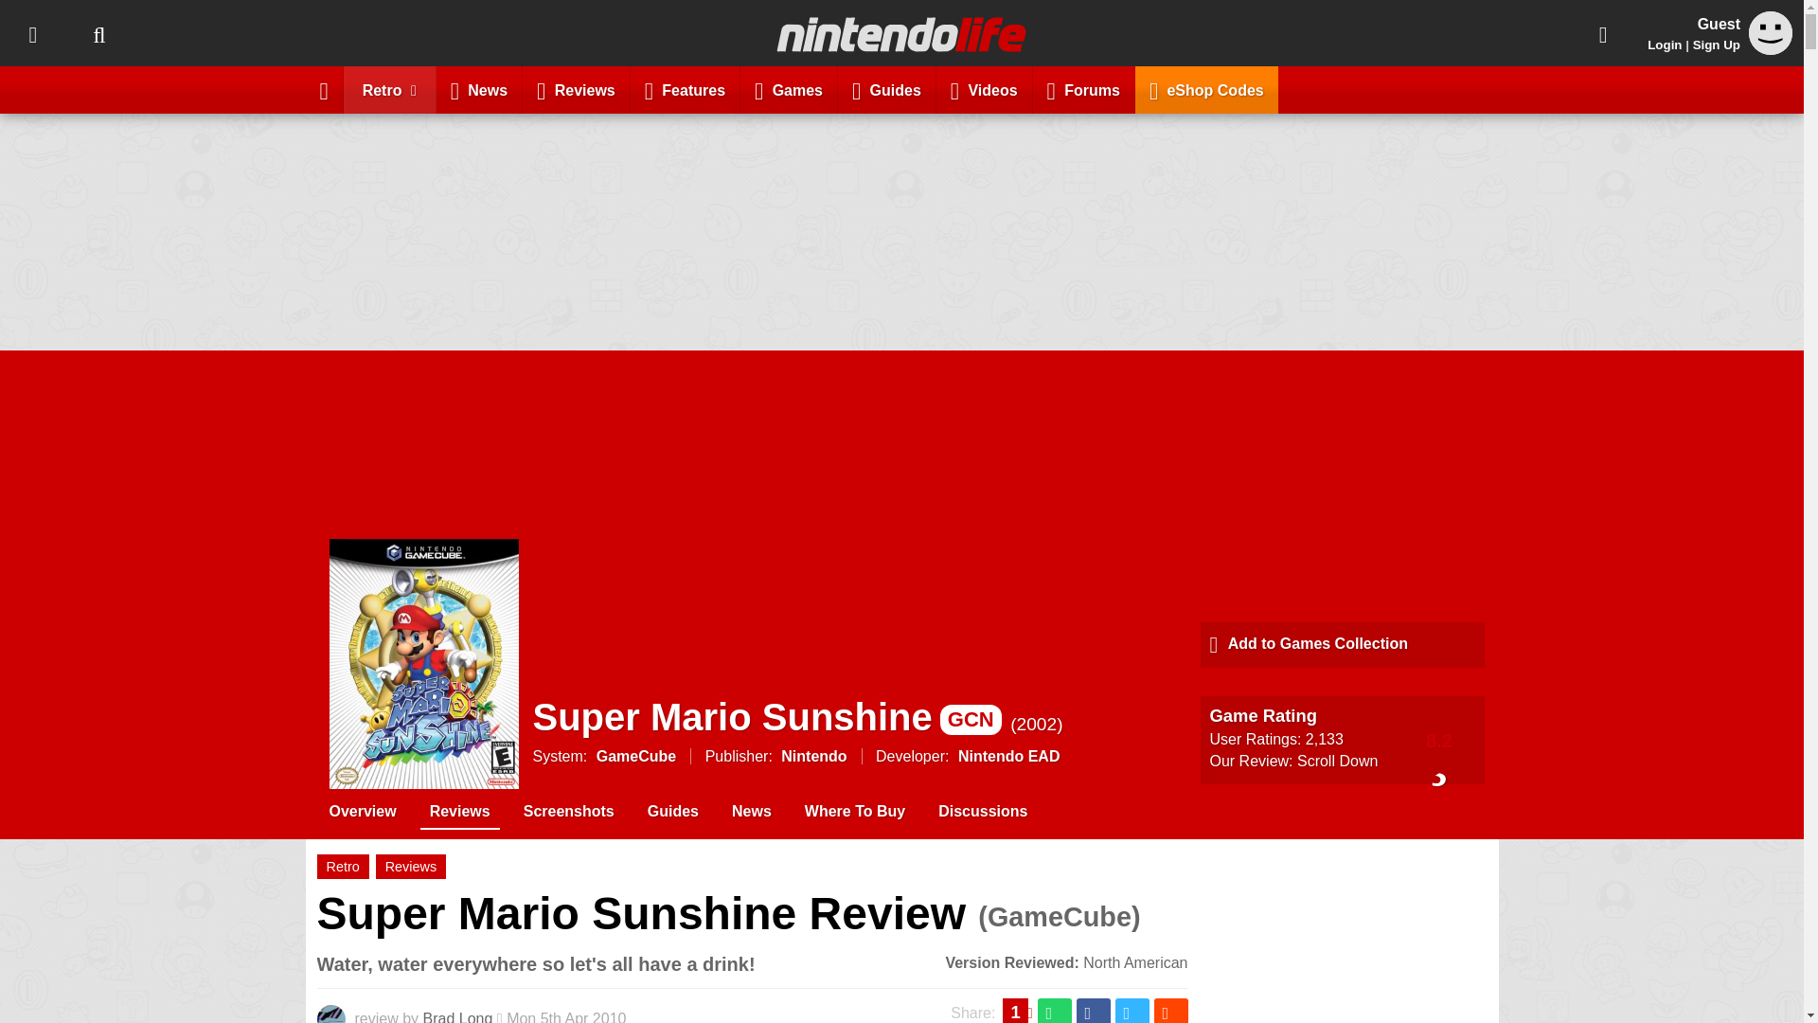 The image size is (1818, 1023). Describe the element at coordinates (479, 89) in the screenshot. I see `News` at that location.